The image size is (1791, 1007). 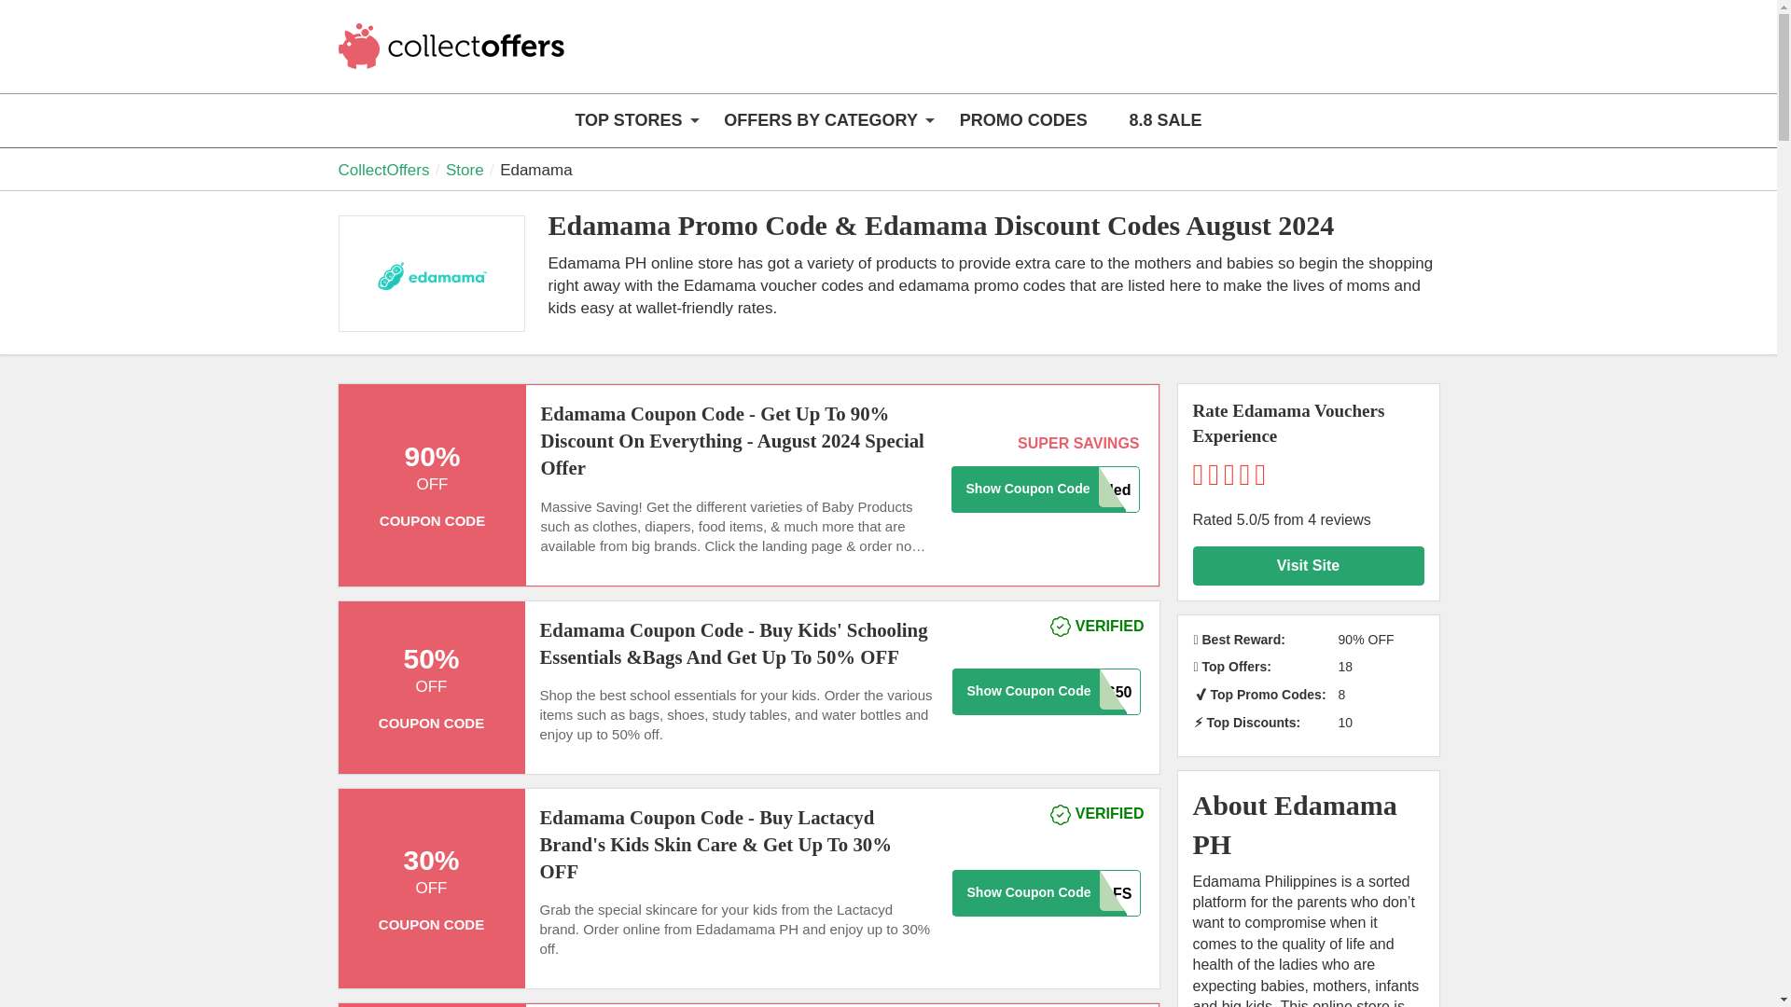 I want to click on TOP STORES, so click(x=629, y=120).